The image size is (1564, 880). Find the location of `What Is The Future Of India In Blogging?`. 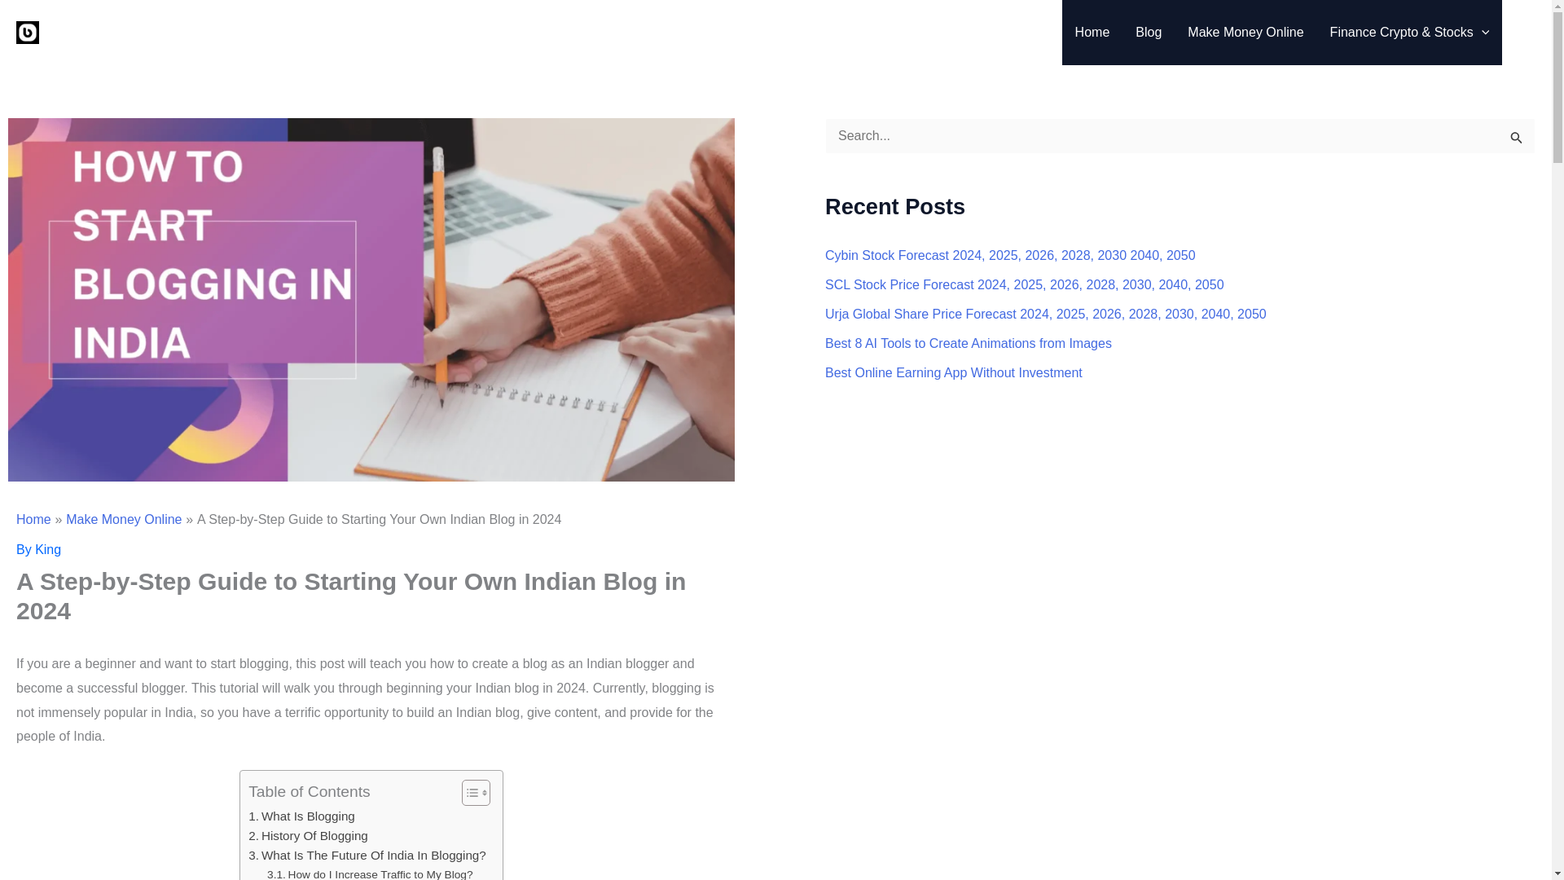

What Is The Future Of India In Blogging? is located at coordinates (367, 855).